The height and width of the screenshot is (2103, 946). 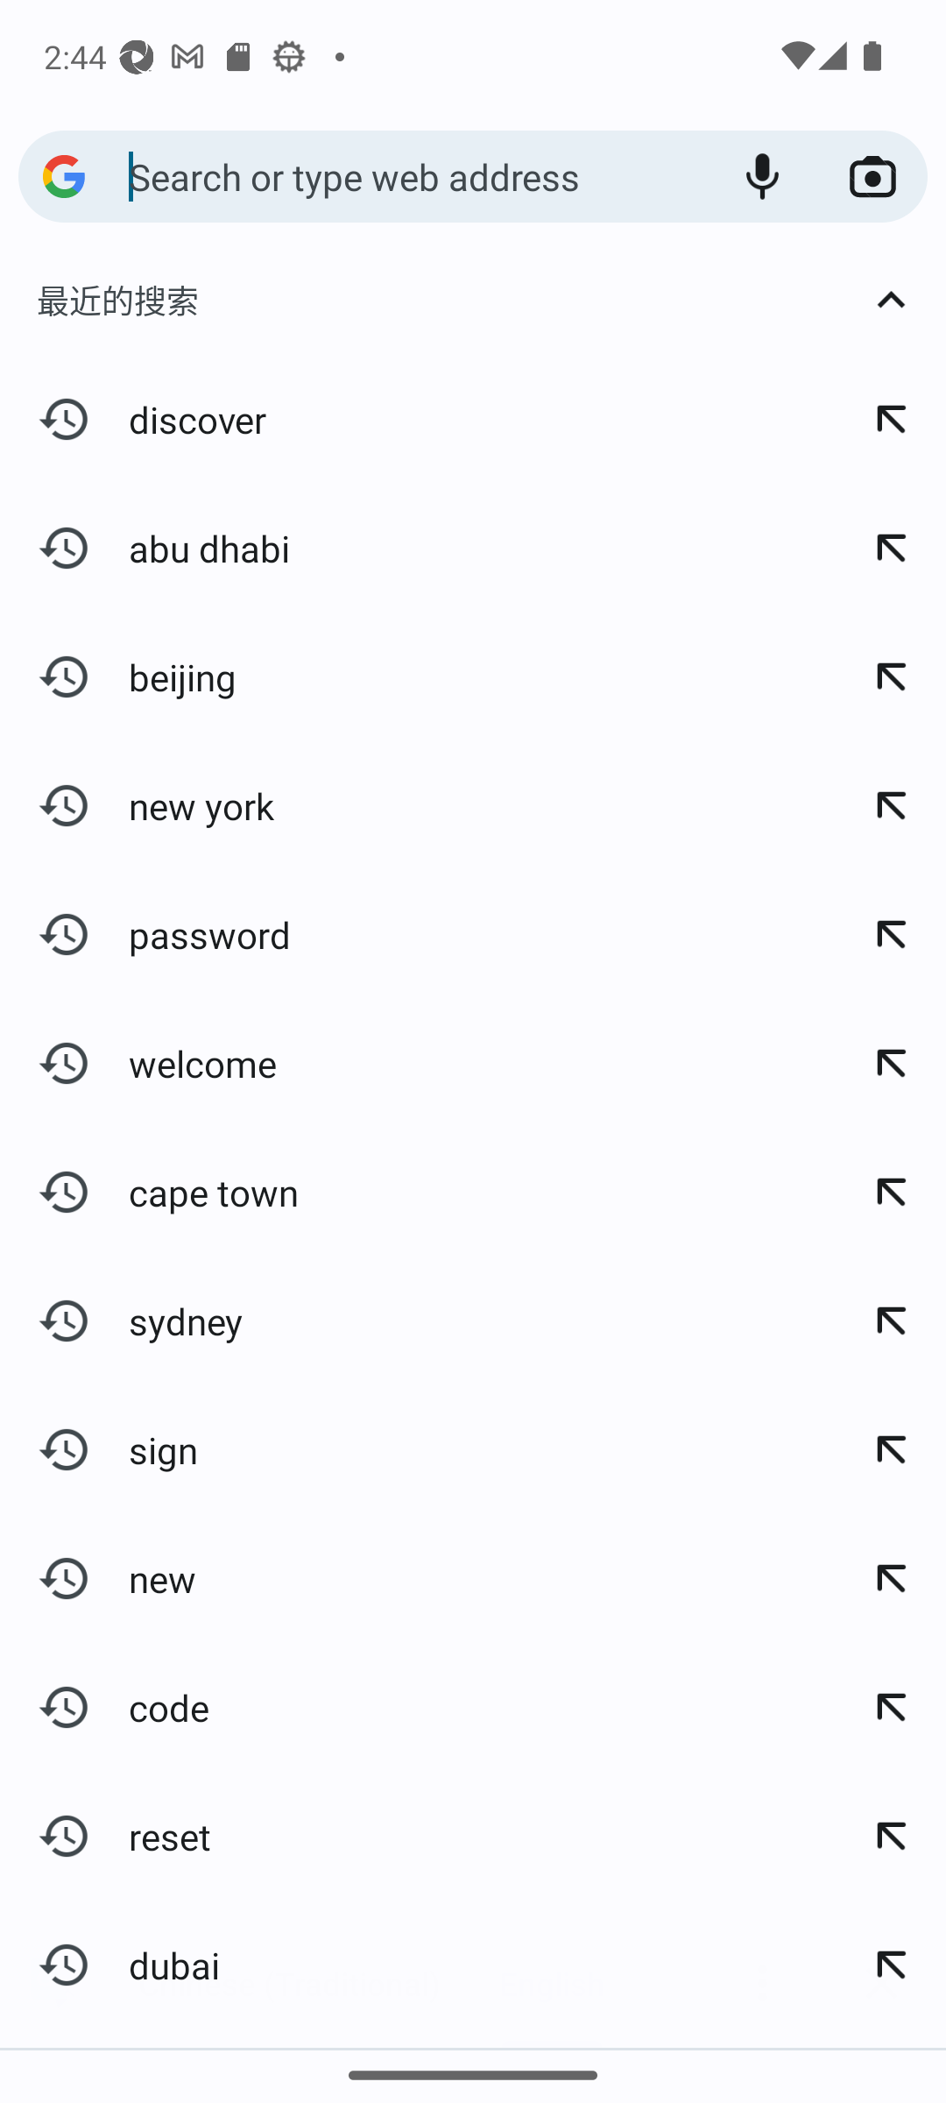 I want to click on beijing, so click(x=417, y=676).